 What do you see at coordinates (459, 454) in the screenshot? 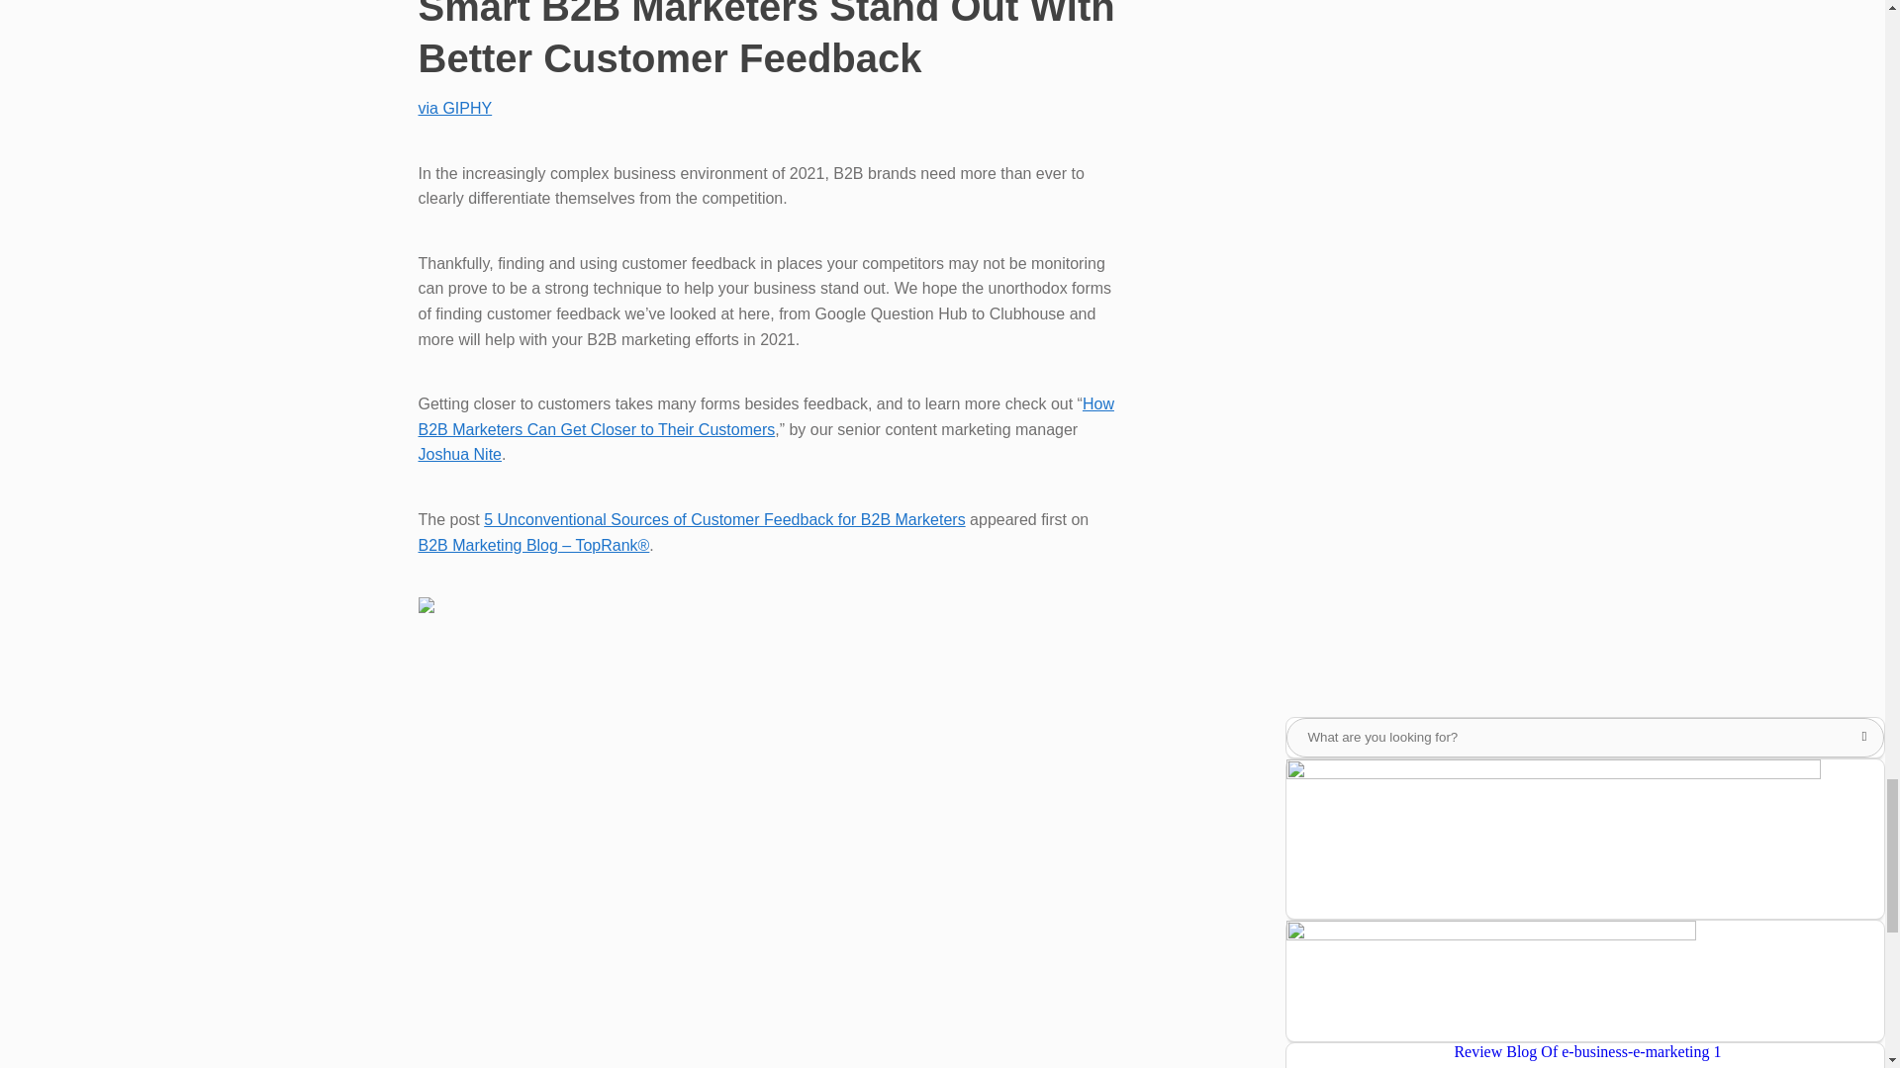
I see `Joshua Nite` at bounding box center [459, 454].